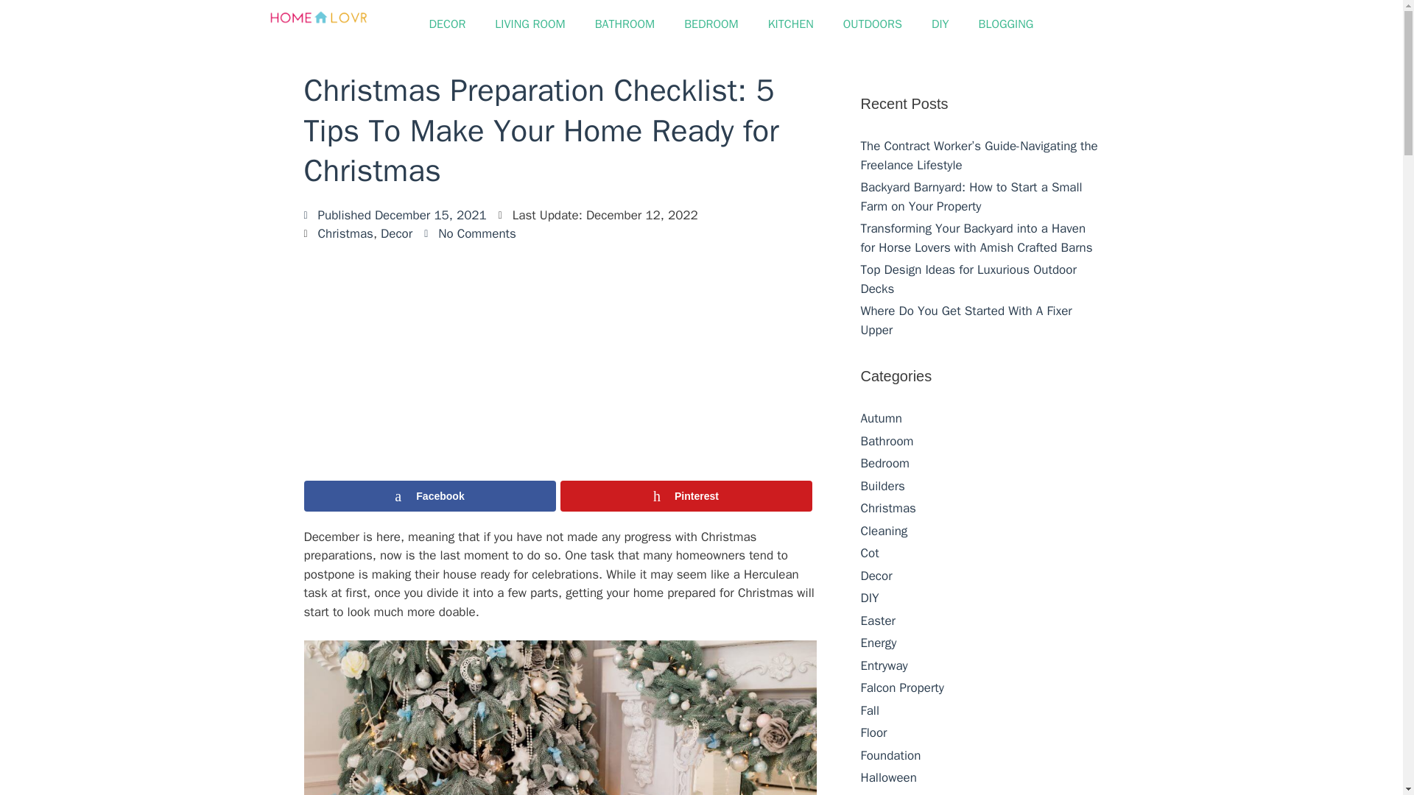 This screenshot has width=1414, height=795. Describe the element at coordinates (395, 215) in the screenshot. I see `Published December 15, 2021` at that location.